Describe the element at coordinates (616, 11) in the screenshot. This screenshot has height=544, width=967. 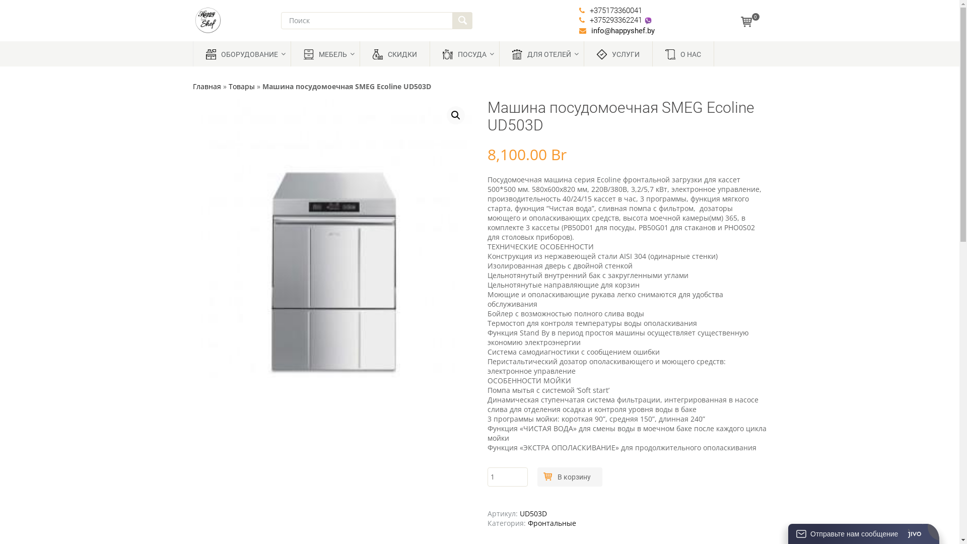
I see `+375173360041` at that location.